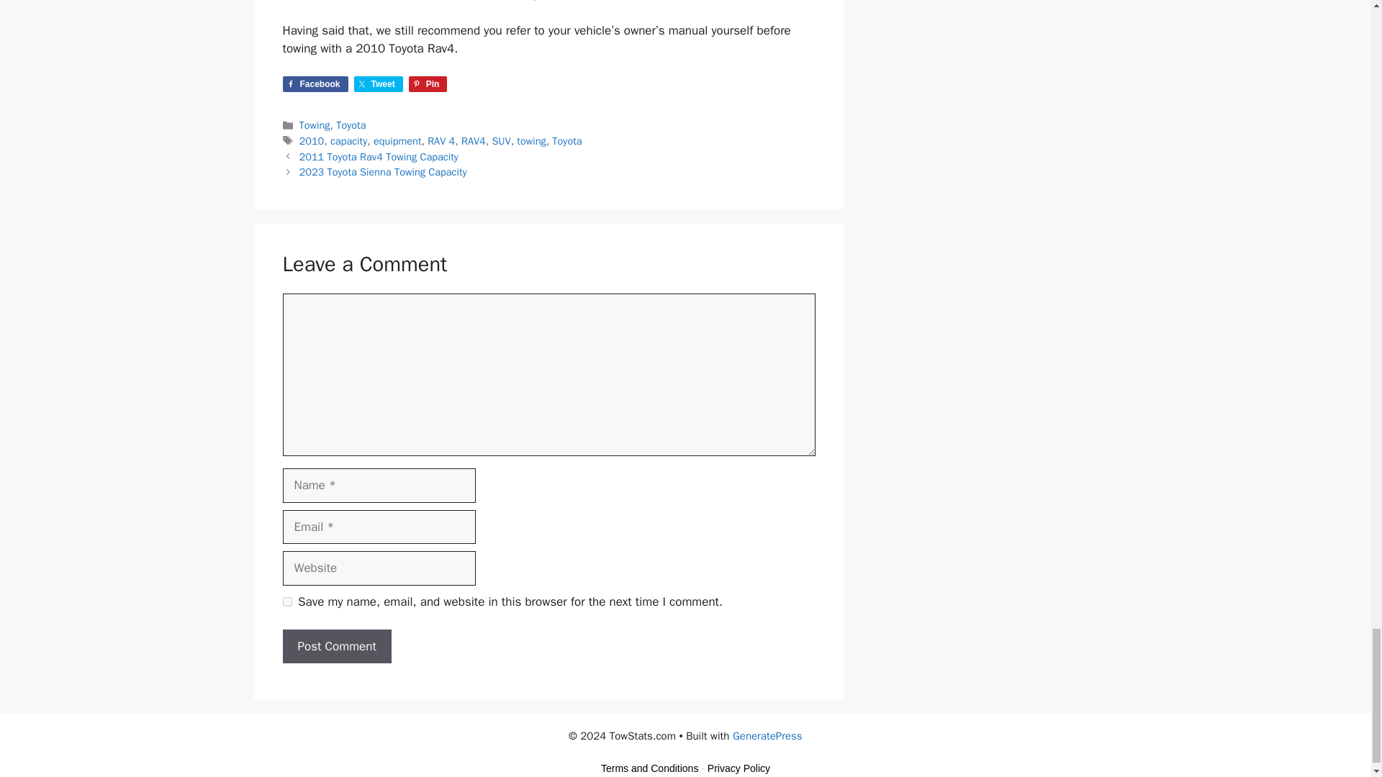  I want to click on Share on Pinterest, so click(428, 83).